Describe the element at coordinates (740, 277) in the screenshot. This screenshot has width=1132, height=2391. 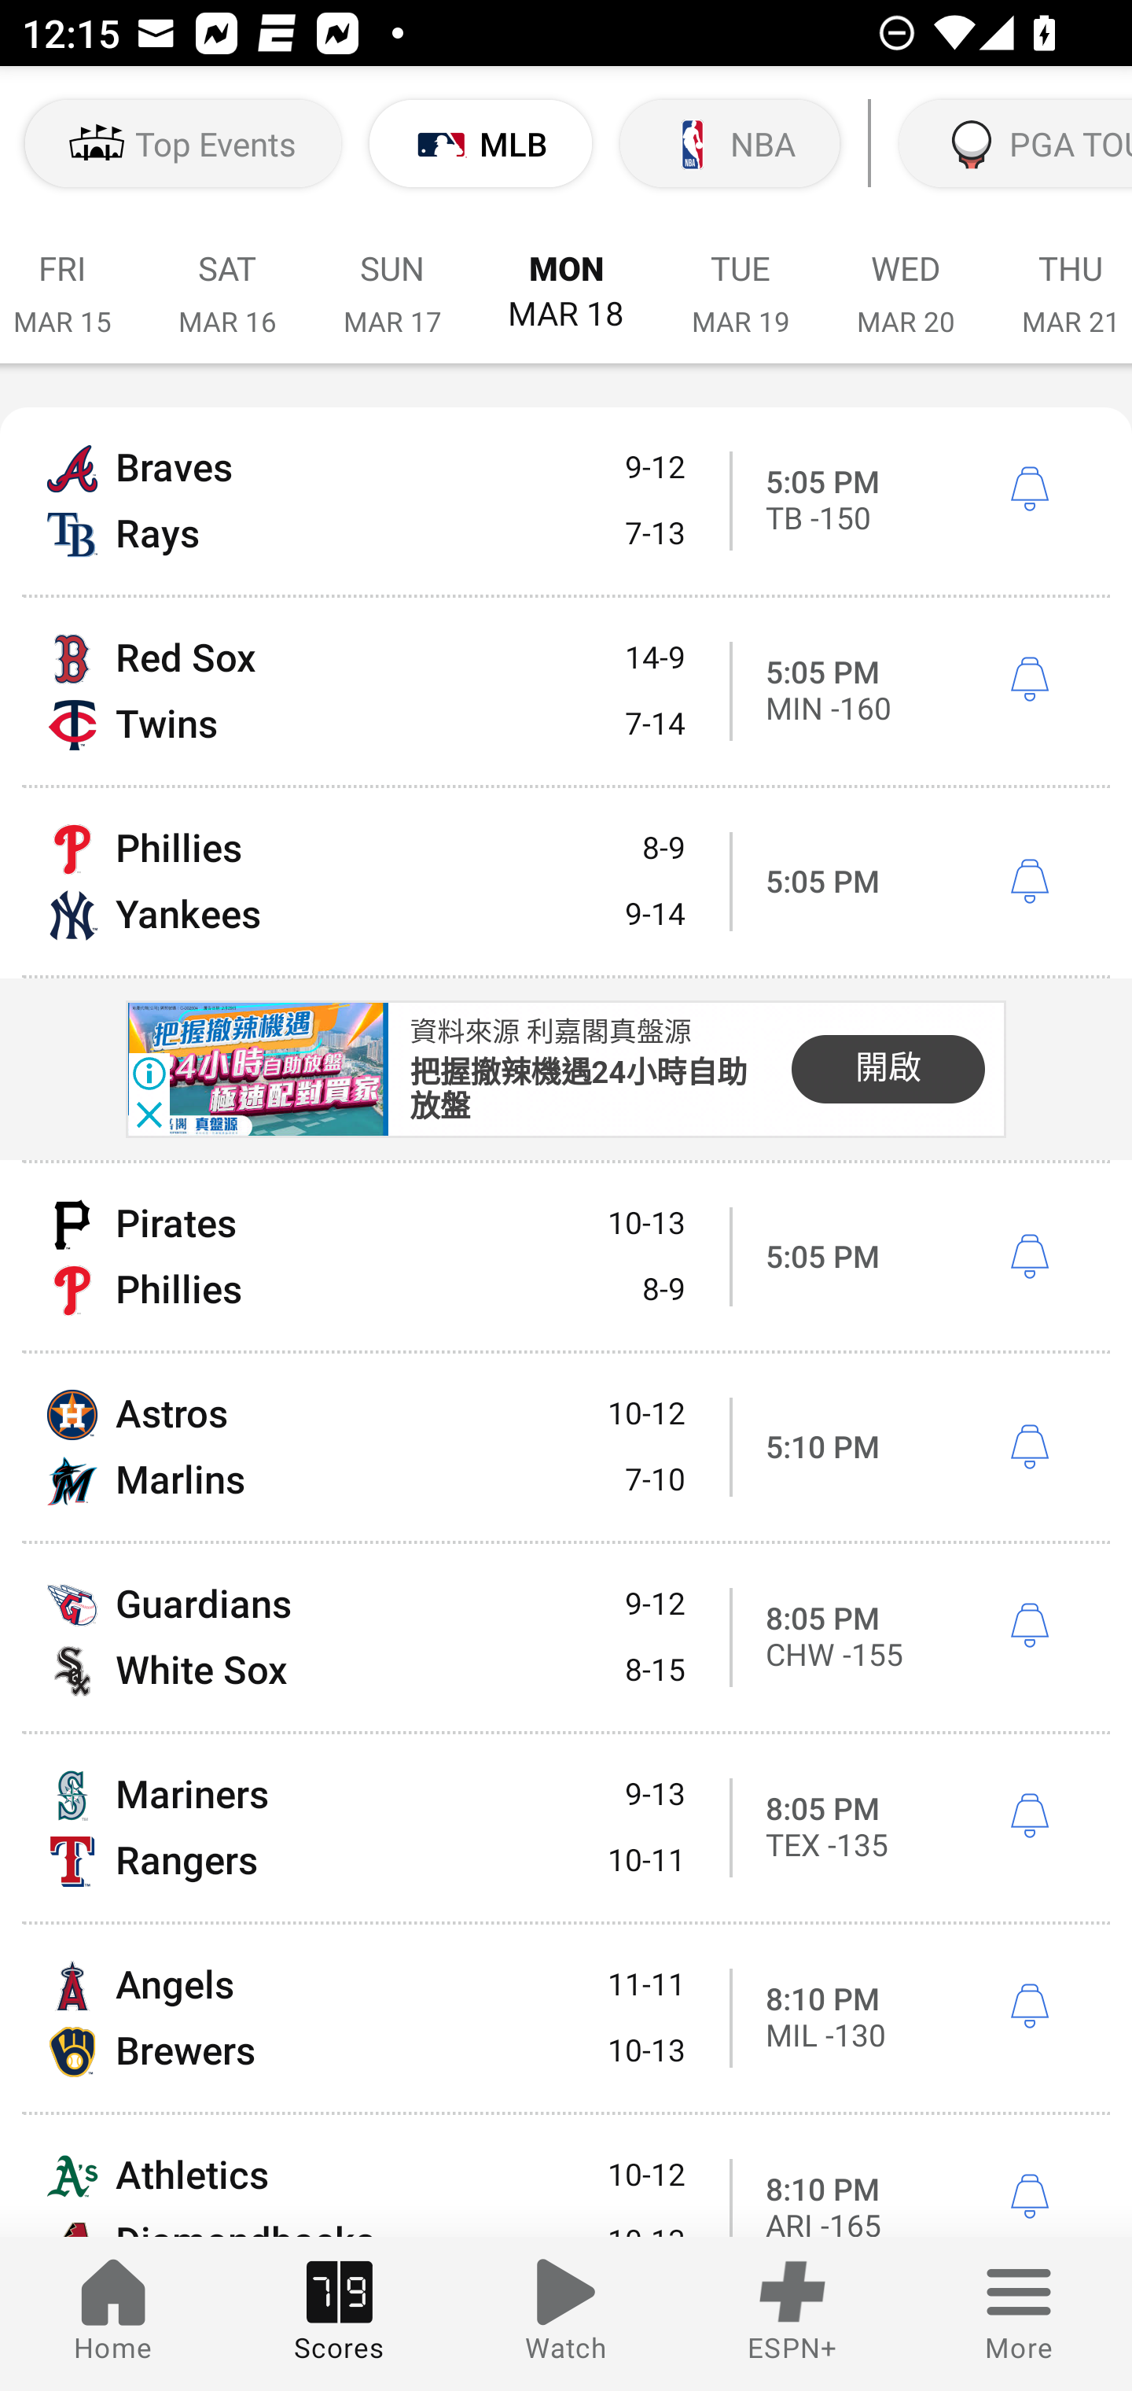
I see `TUE MAR 19` at that location.